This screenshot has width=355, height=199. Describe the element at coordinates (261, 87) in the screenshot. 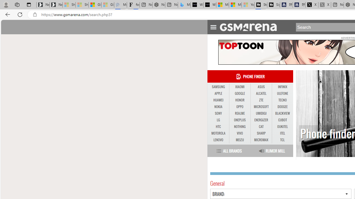

I see `ASUS` at that location.